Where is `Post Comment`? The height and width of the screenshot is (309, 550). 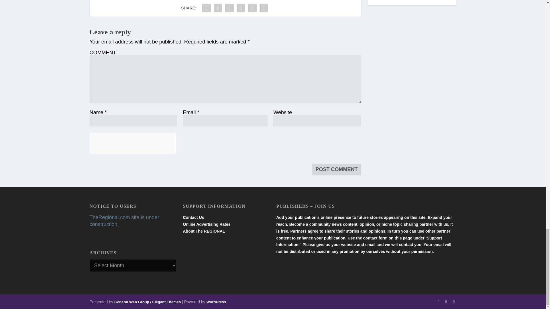
Post Comment is located at coordinates (337, 169).